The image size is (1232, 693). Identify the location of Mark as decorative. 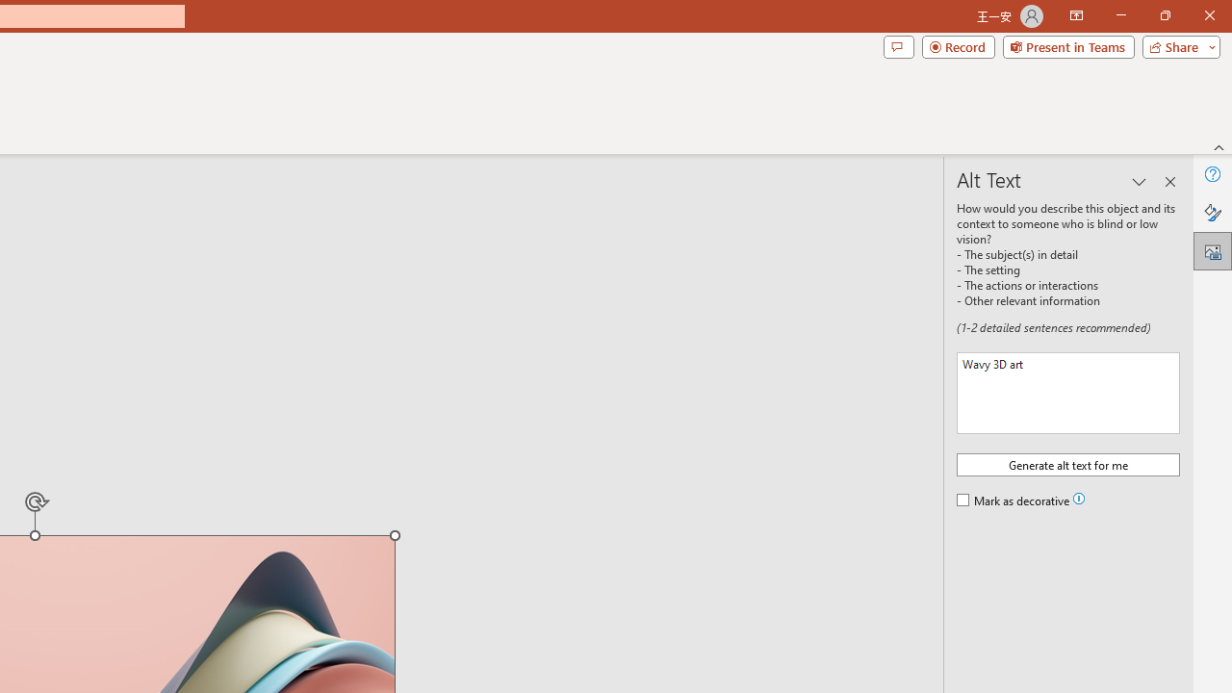
(1014, 501).